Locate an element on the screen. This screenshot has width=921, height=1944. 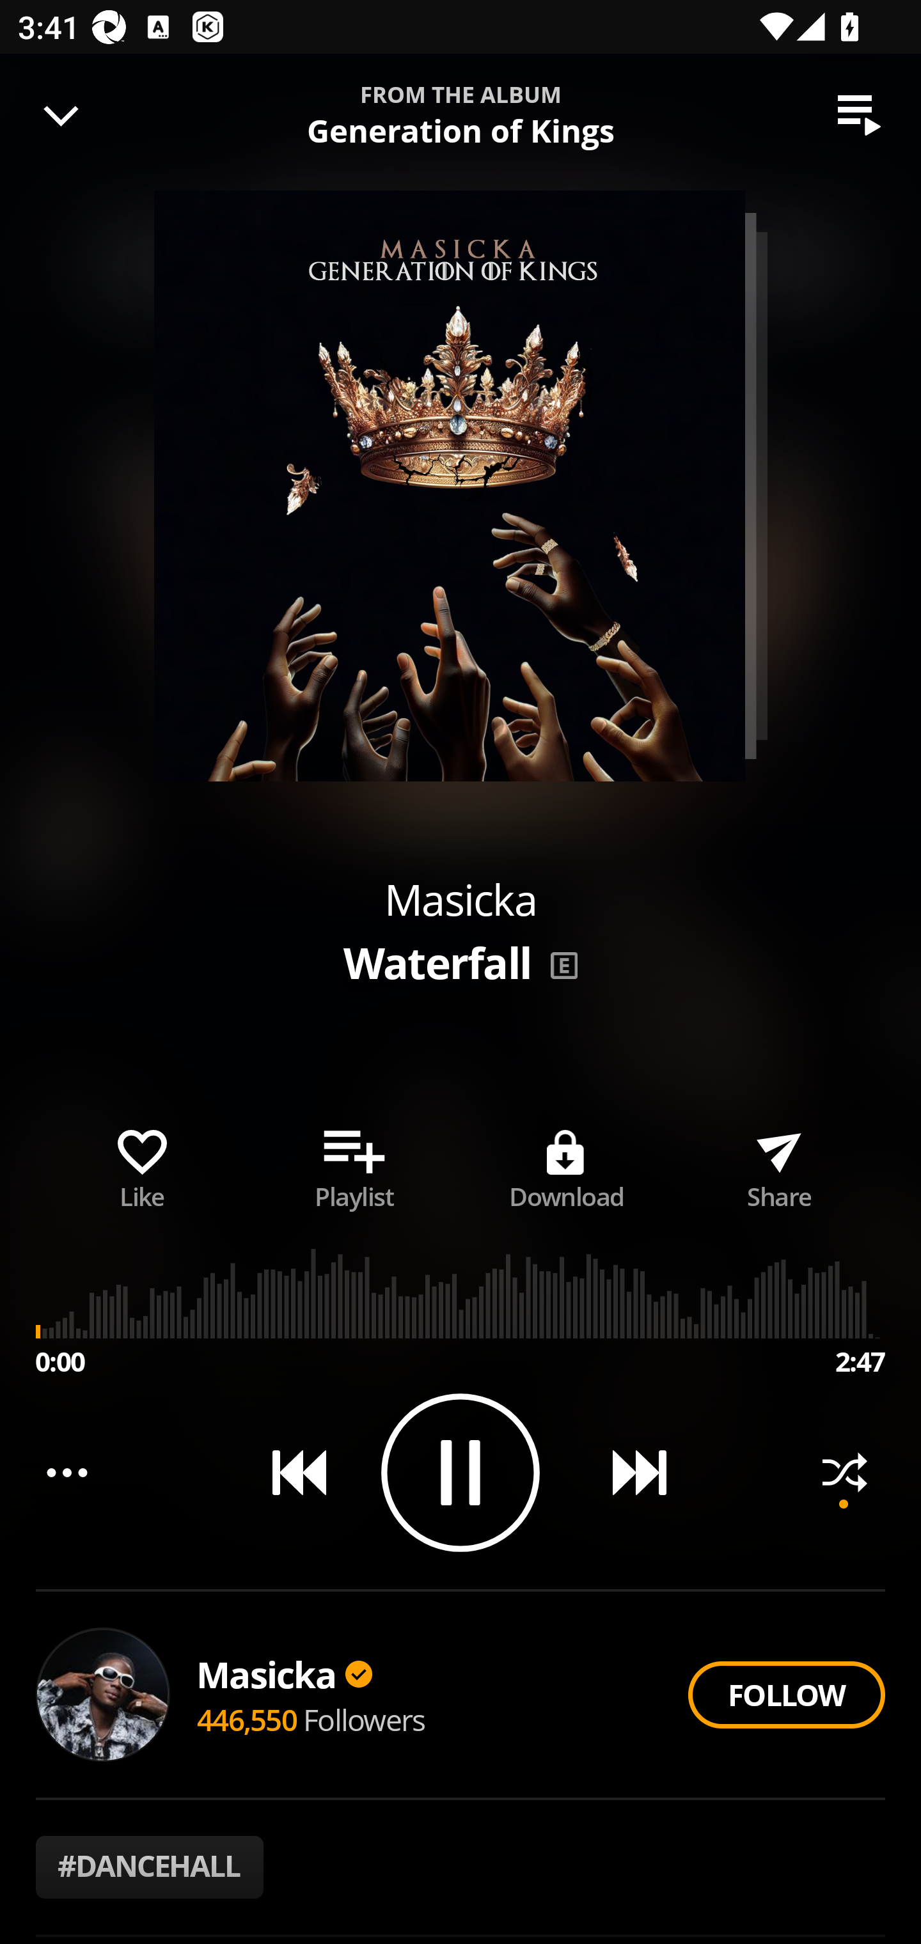
Love Story Cancel is located at coordinates (460, 103).